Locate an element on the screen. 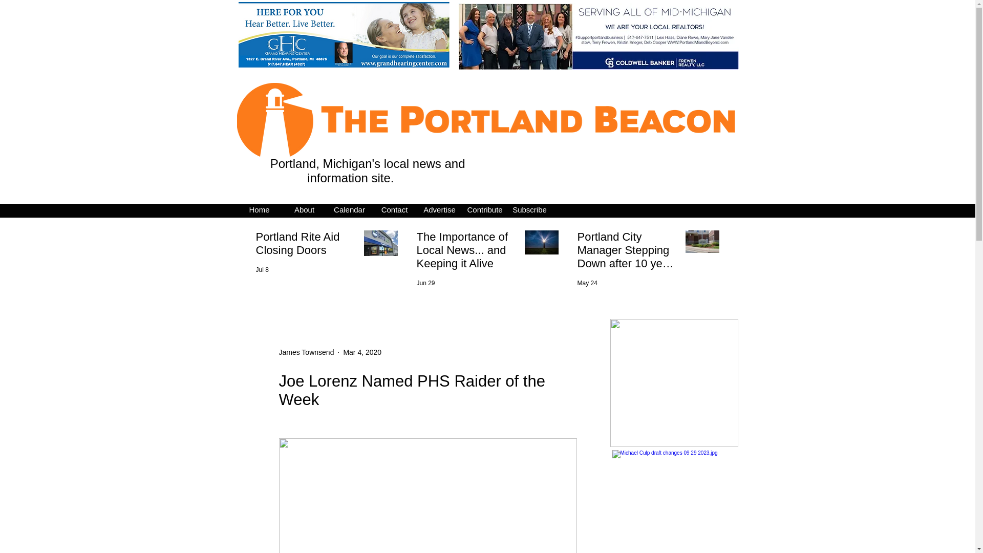 The height and width of the screenshot is (553, 983). Jun 29 is located at coordinates (426, 283).